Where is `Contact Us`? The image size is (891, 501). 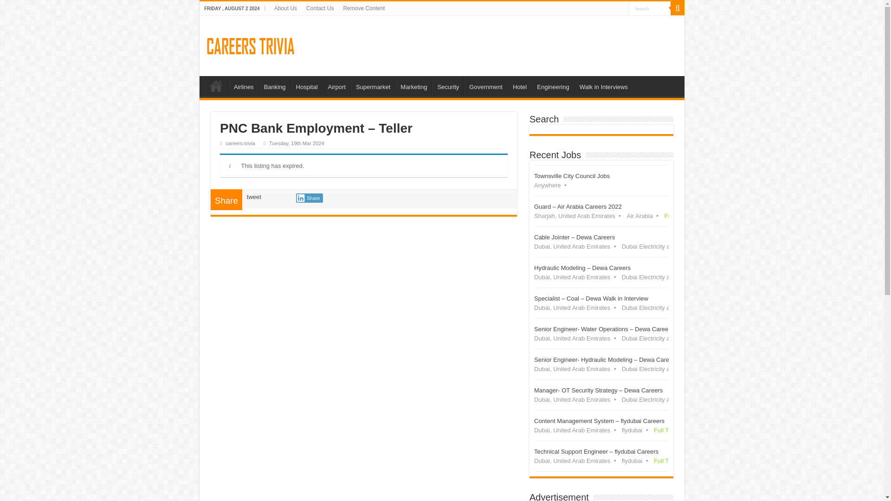 Contact Us is located at coordinates (320, 8).